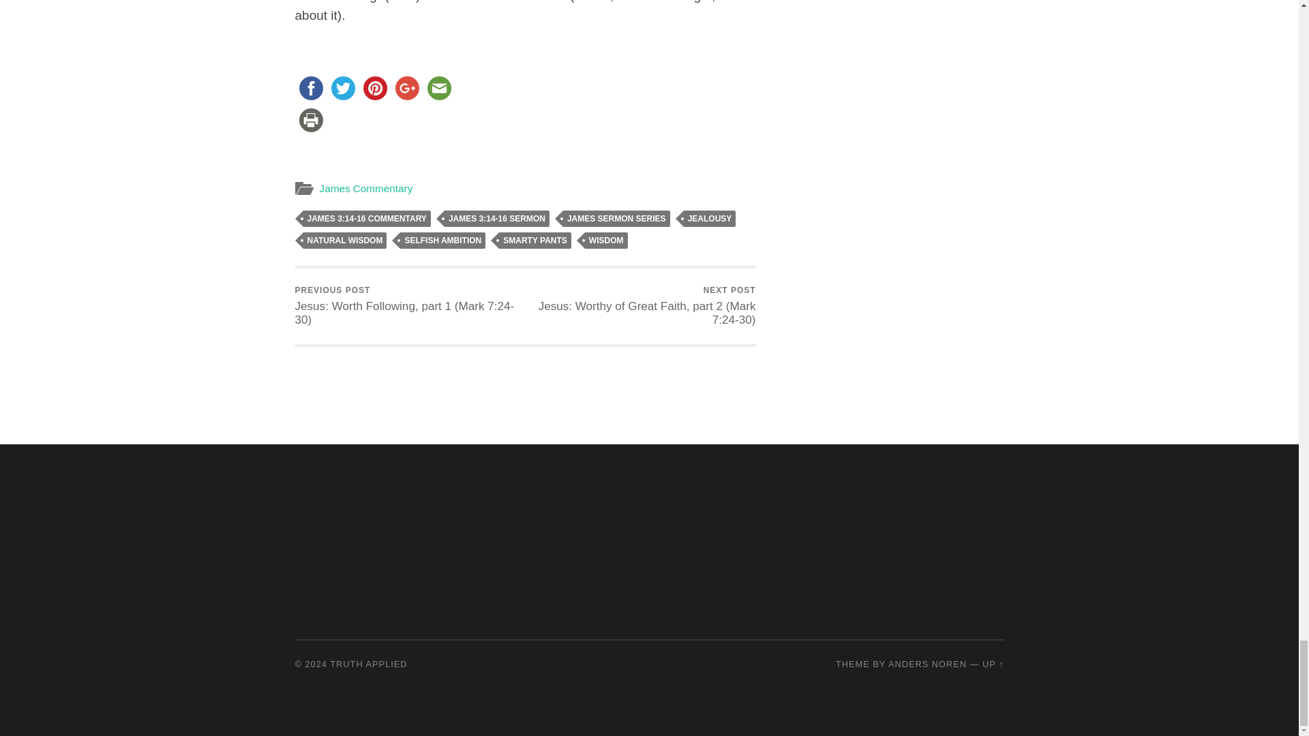 The image size is (1309, 736). Describe the element at coordinates (310, 88) in the screenshot. I see `facebook` at that location.